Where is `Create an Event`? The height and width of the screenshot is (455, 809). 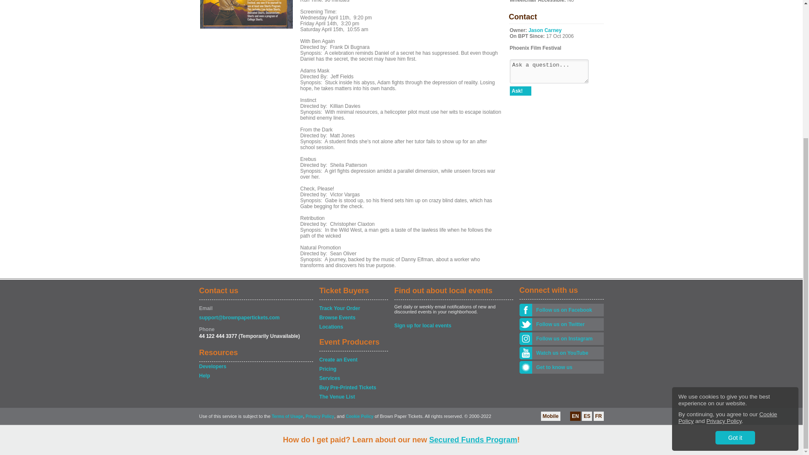 Create an Event is located at coordinates (353, 360).